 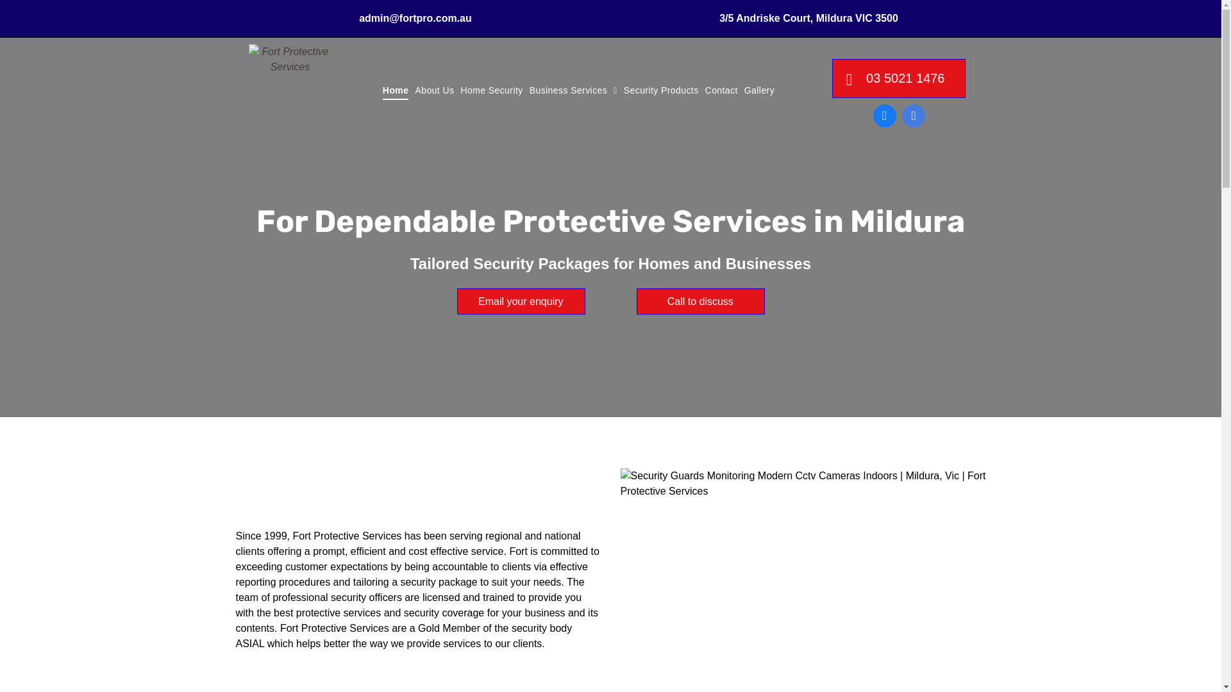 I want to click on Gallery, so click(x=759, y=91).